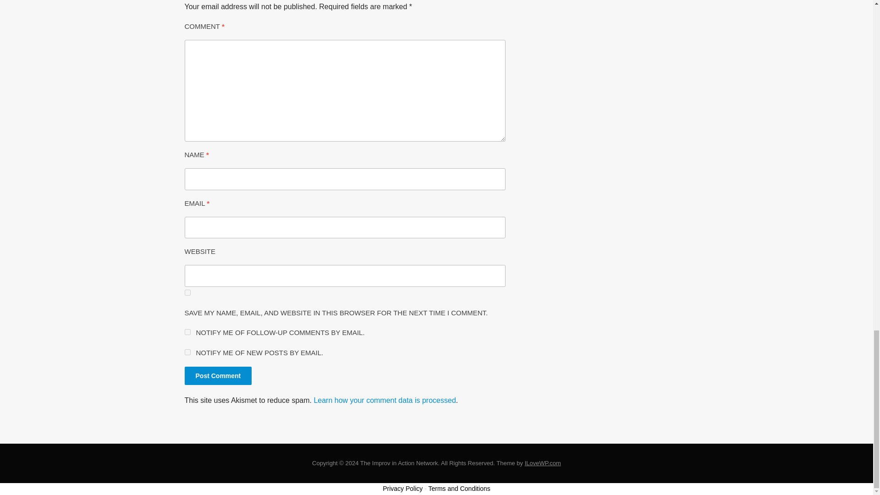  Describe the element at coordinates (187, 352) in the screenshot. I see `subscribe` at that location.